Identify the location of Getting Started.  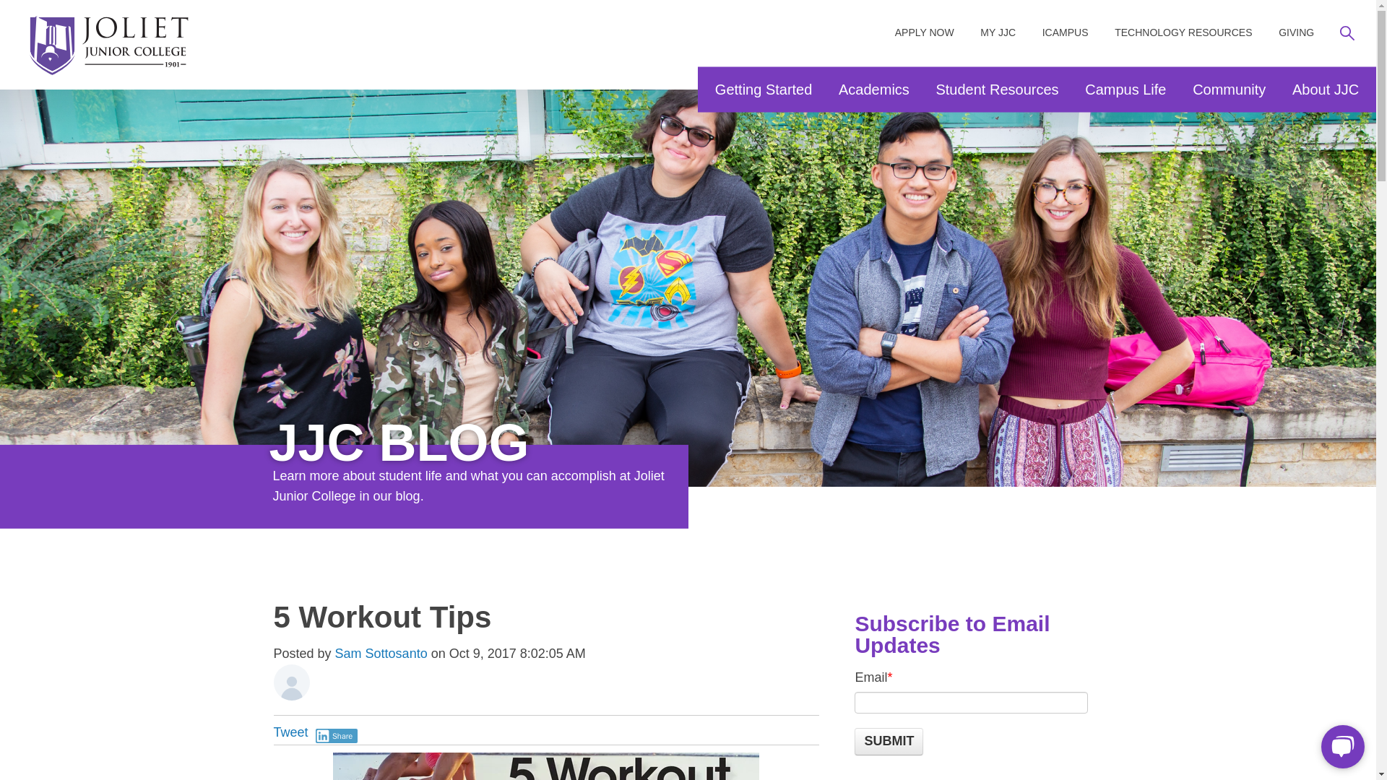
(763, 89).